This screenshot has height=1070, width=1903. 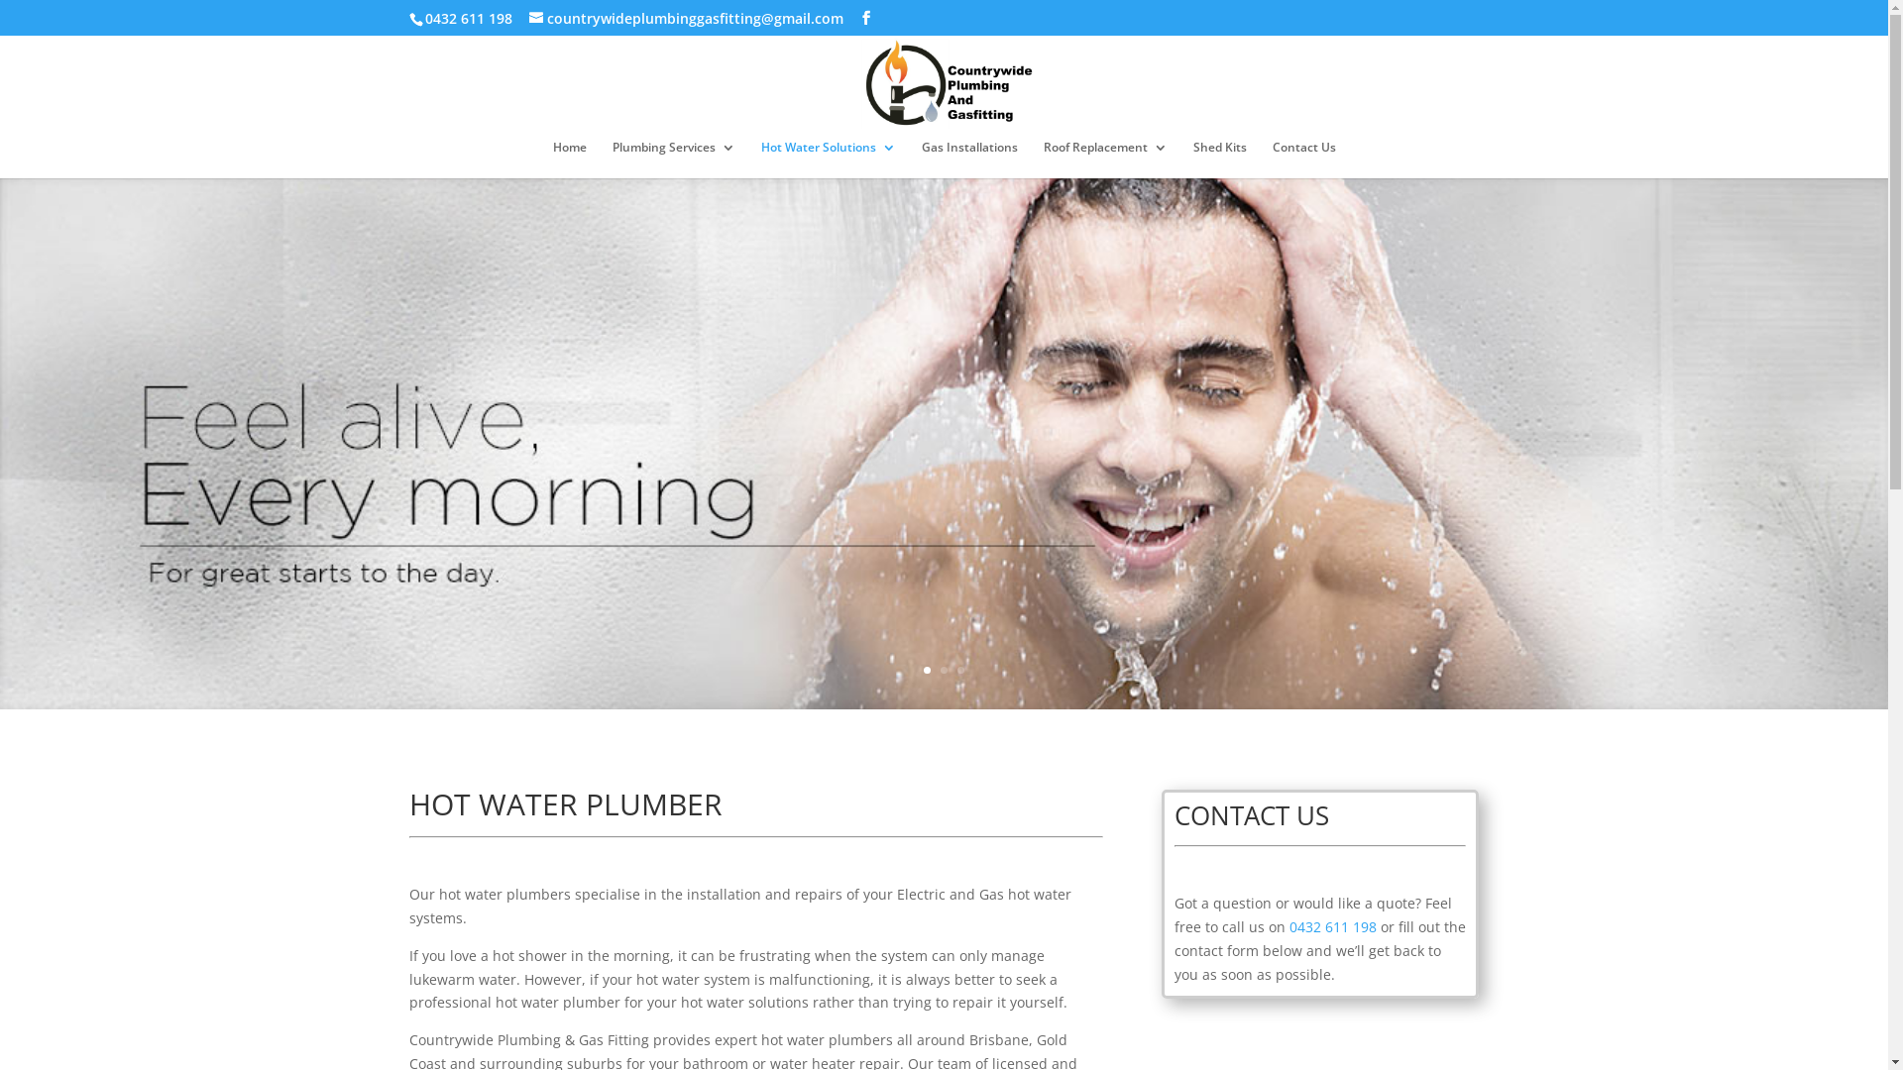 What do you see at coordinates (969, 160) in the screenshot?
I see `Gas Installations` at bounding box center [969, 160].